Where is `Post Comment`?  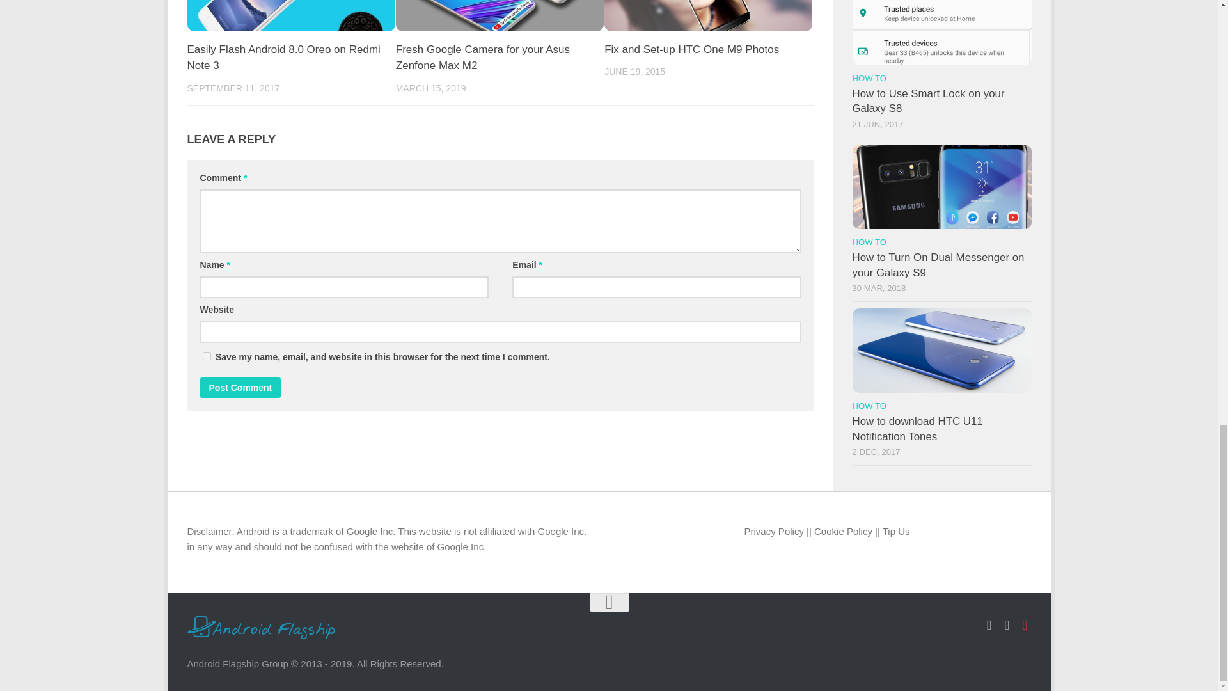 Post Comment is located at coordinates (240, 388).